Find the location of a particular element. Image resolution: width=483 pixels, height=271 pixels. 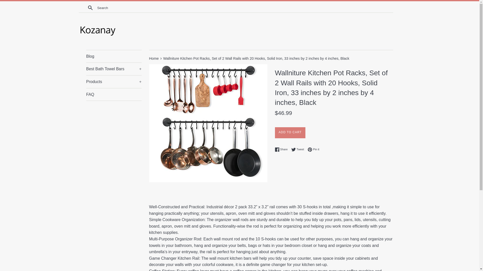

ADD TO CART is located at coordinates (114, 94).